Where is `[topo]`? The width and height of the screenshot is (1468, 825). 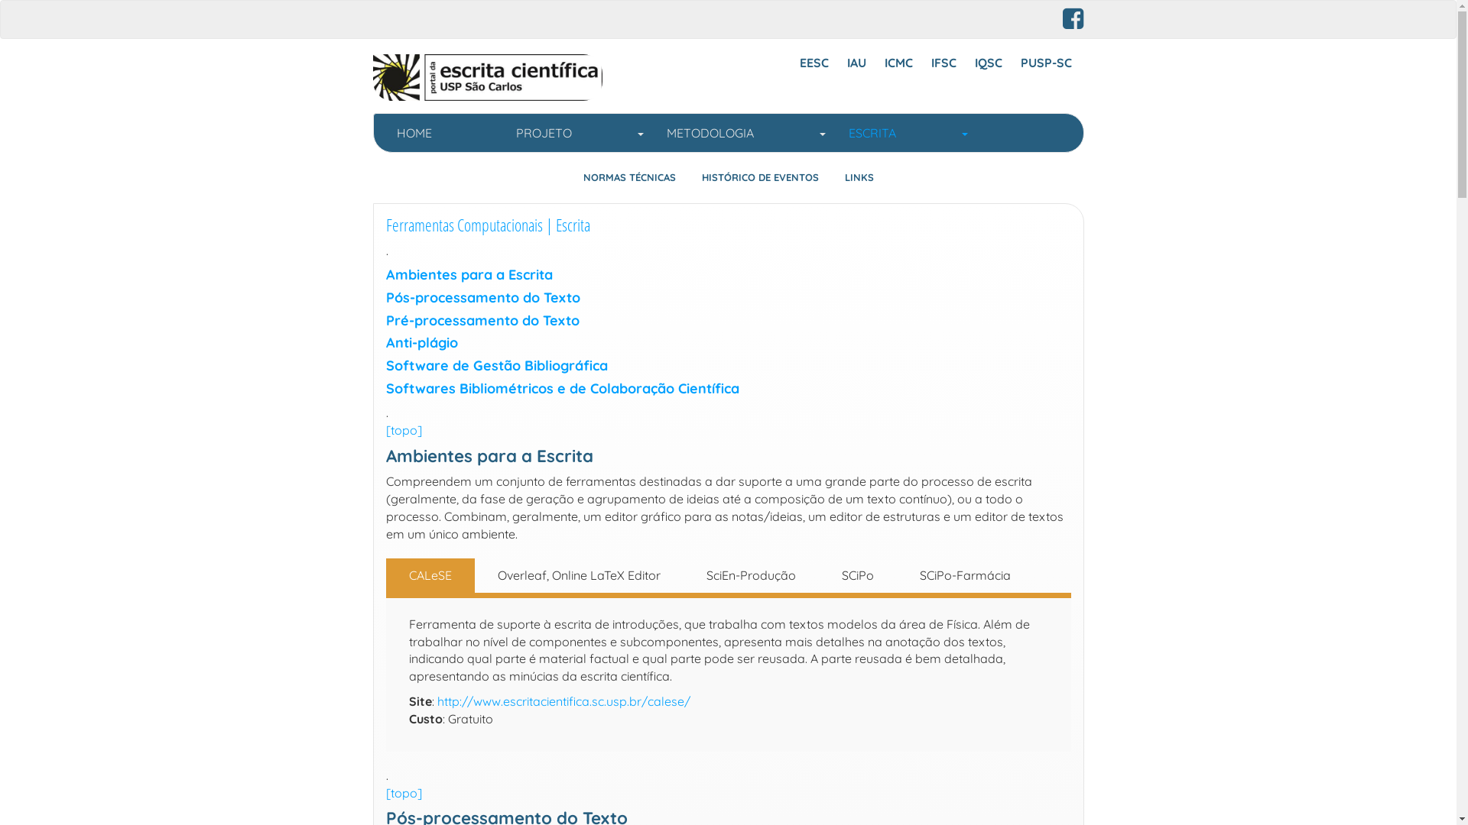
[topo] is located at coordinates (404, 430).